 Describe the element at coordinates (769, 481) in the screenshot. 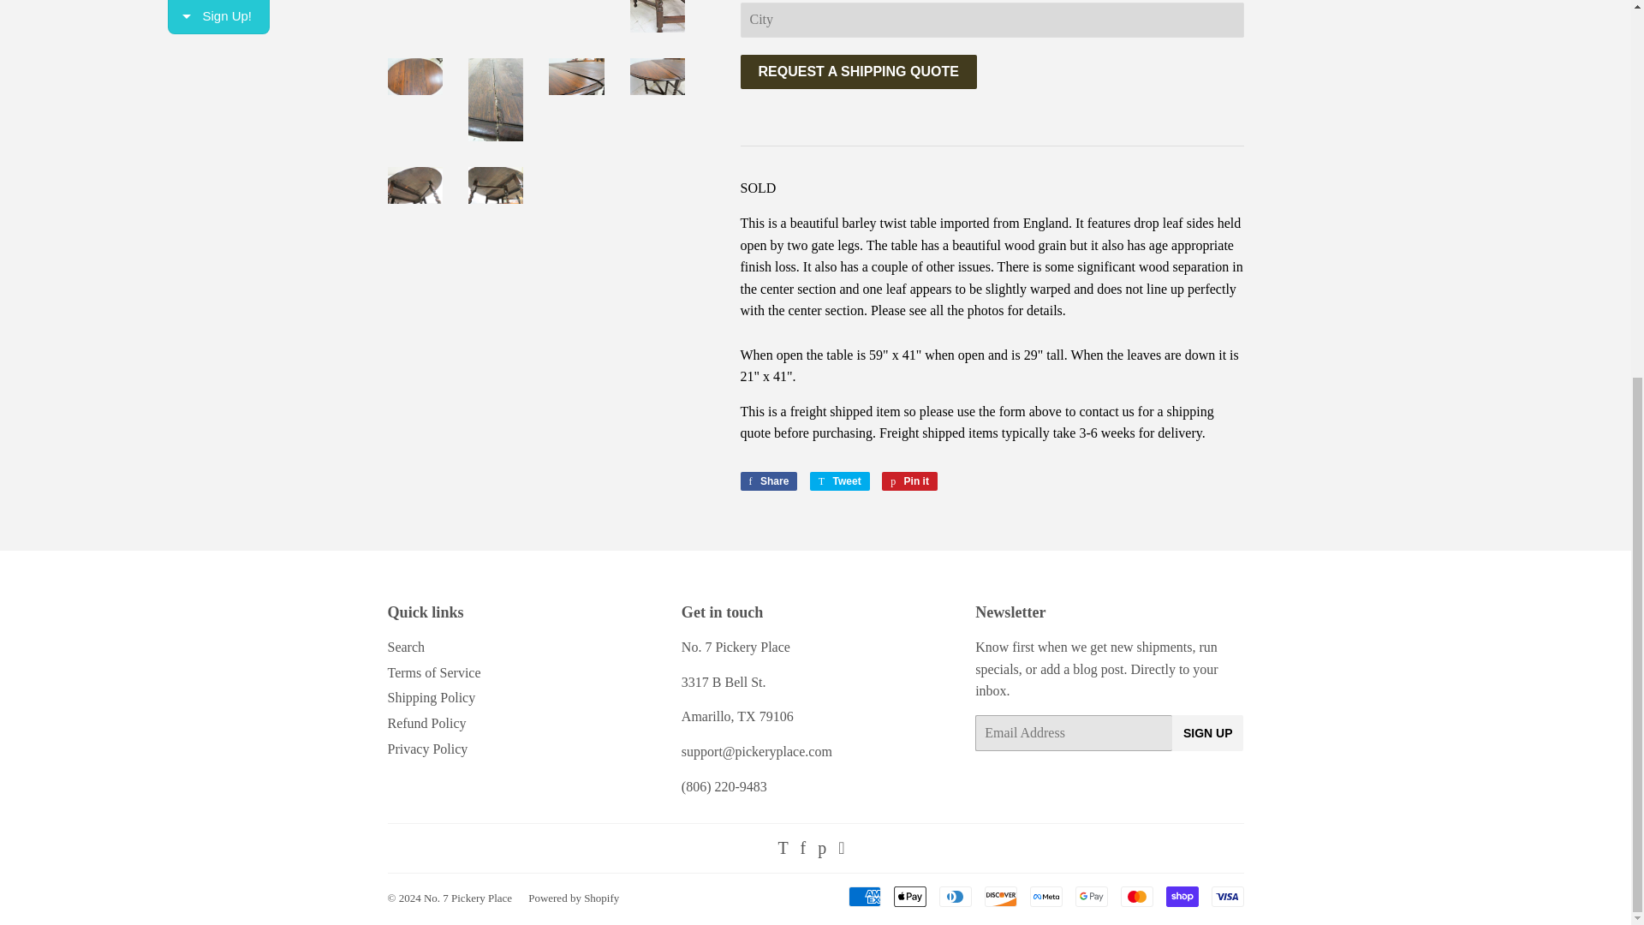

I see `Share on Facebook` at that location.